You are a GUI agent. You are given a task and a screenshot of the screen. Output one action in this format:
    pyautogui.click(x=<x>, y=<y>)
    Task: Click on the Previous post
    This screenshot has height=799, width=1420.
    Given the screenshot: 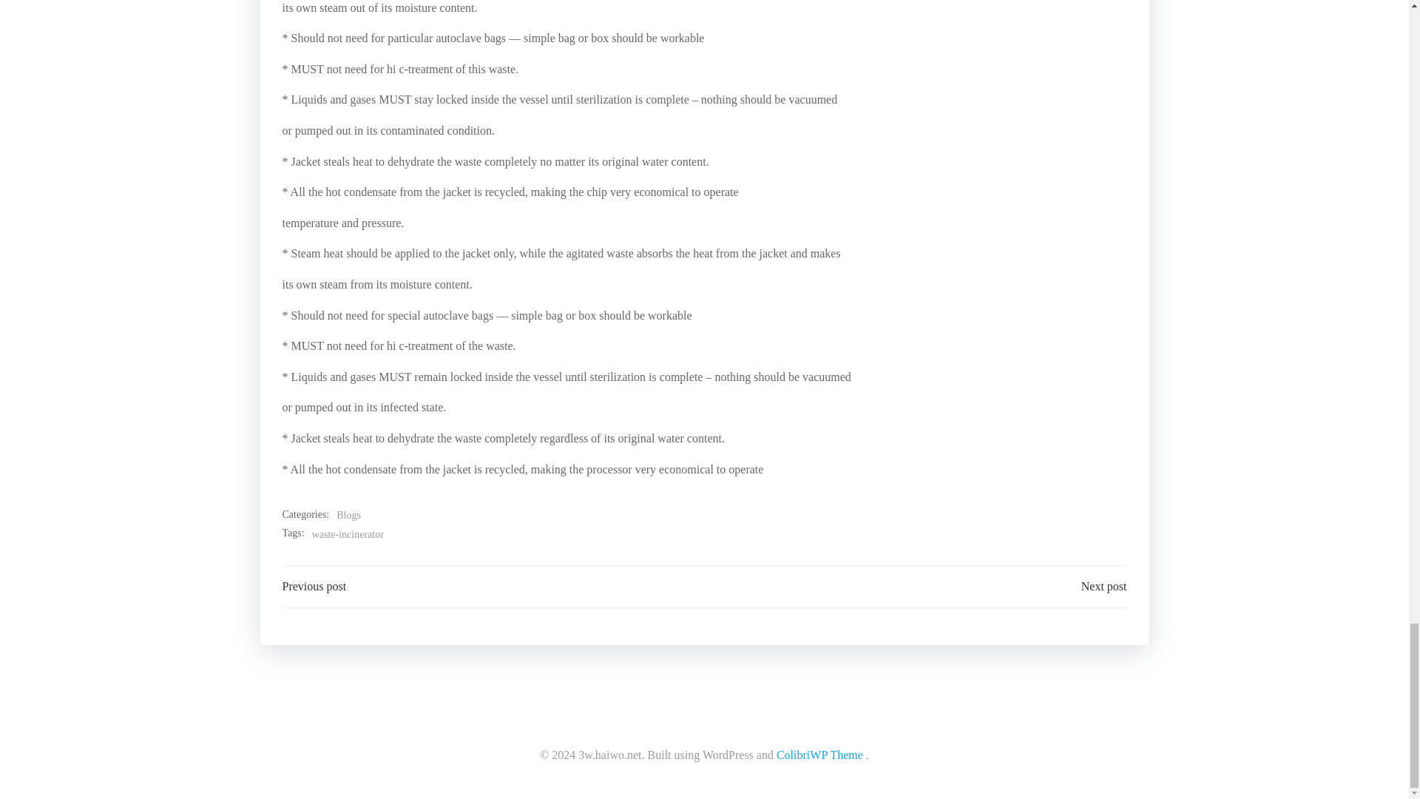 What is the action you would take?
    pyautogui.click(x=314, y=586)
    